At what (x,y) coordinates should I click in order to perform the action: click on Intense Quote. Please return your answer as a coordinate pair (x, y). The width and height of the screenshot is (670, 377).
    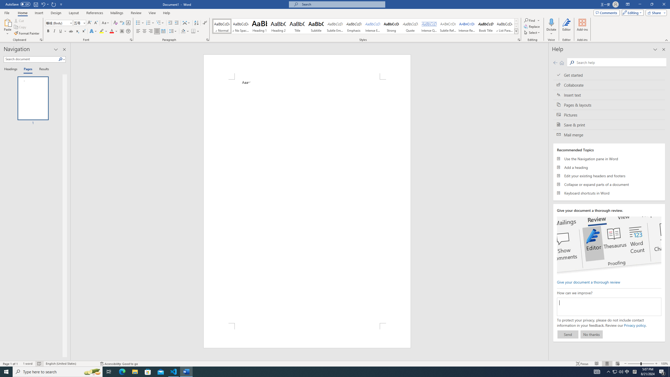
    Looking at the image, I should click on (429, 26).